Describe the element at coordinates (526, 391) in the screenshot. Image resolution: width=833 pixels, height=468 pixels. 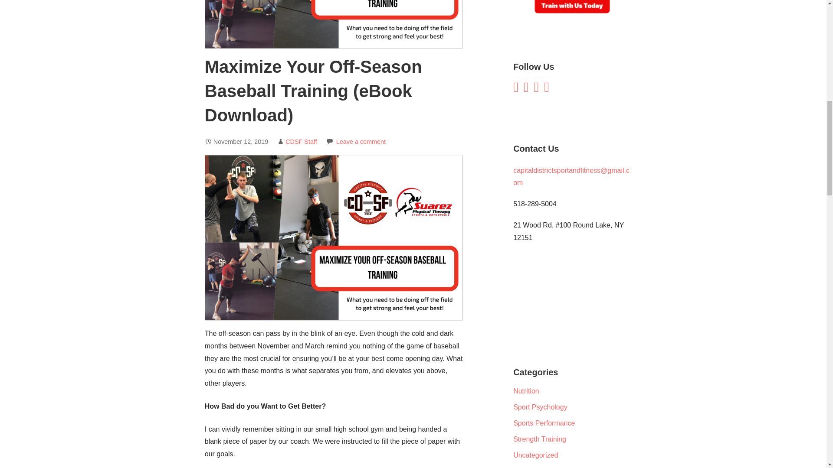
I see `Nutrition` at that location.